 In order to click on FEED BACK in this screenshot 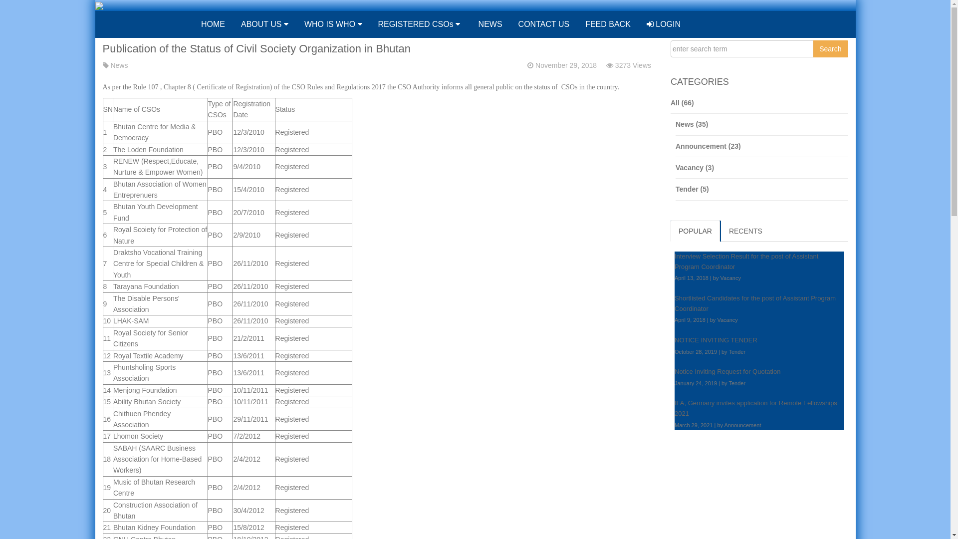, I will do `click(608, 24)`.